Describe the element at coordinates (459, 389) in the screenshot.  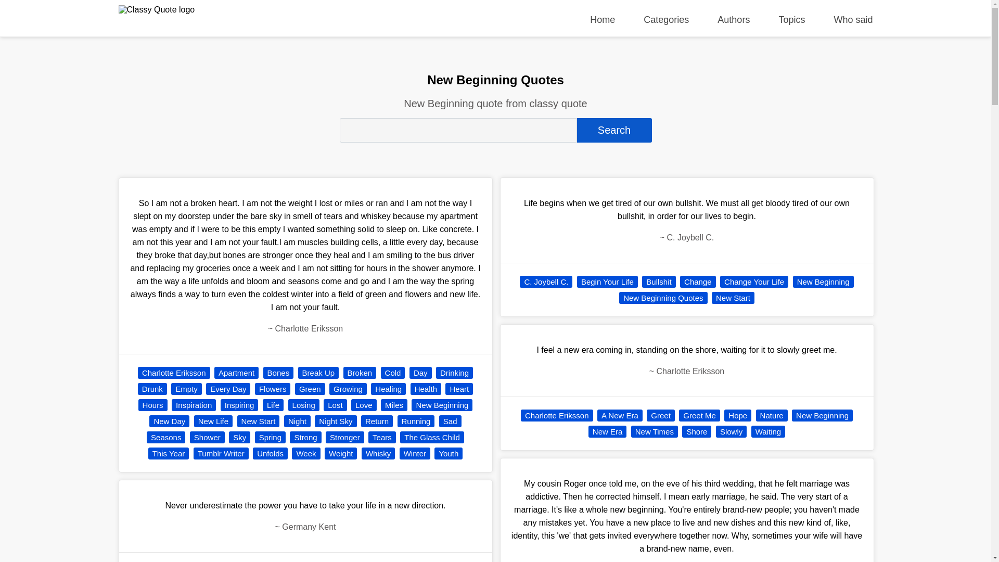
I see `Heart` at that location.